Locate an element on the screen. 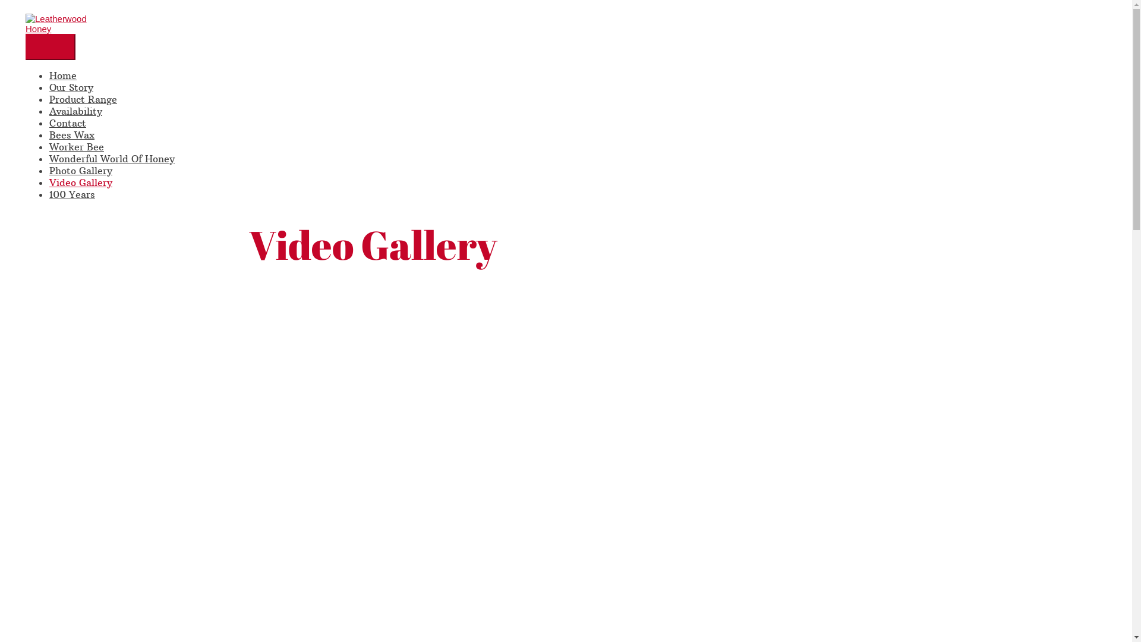  Video Gallery is located at coordinates (81, 182).